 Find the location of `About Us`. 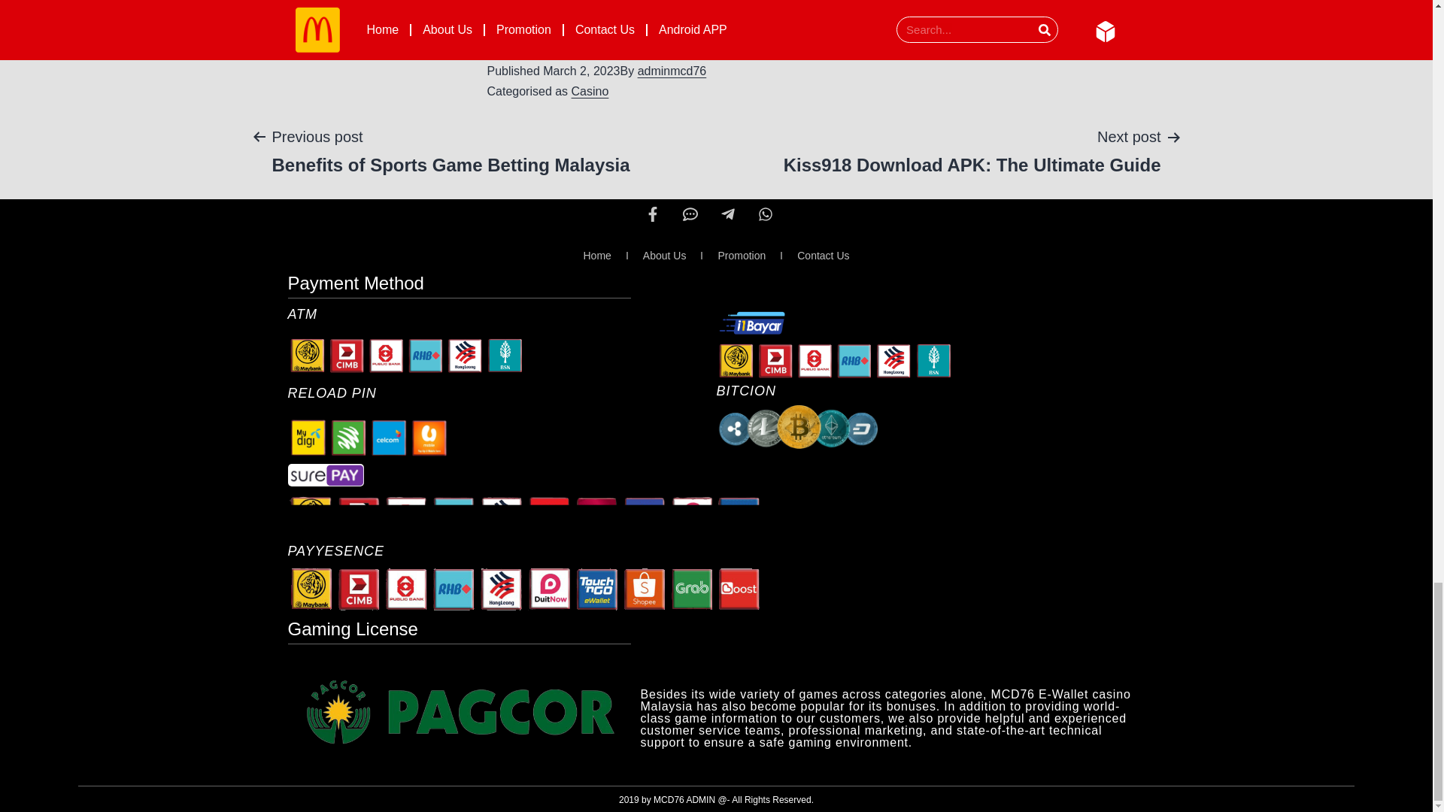

About Us is located at coordinates (665, 256).